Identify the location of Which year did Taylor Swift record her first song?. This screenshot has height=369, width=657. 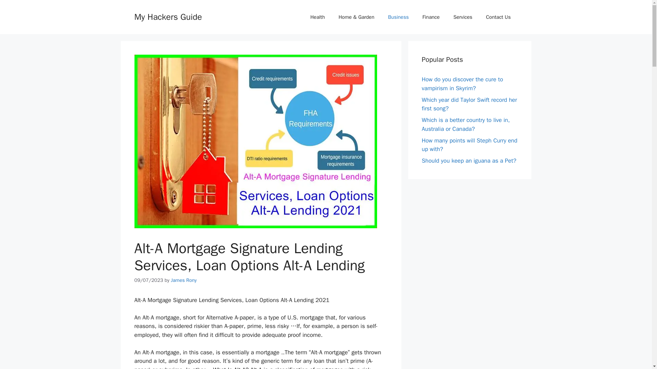
(469, 104).